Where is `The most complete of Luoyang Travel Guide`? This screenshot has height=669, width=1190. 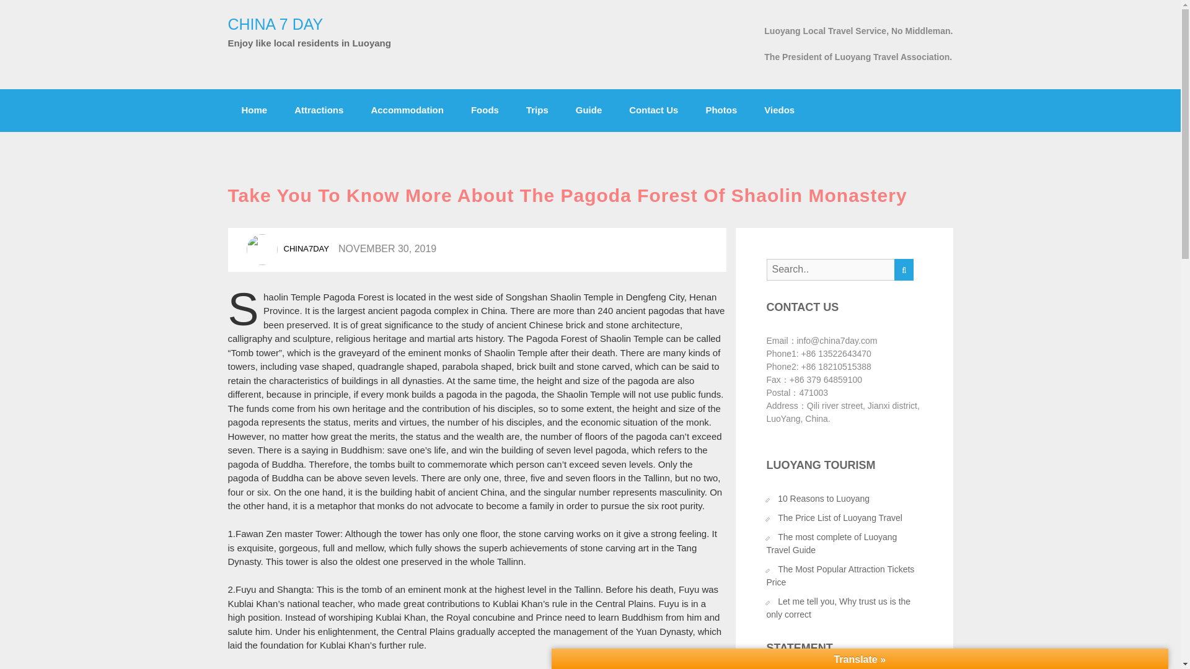 The most complete of Luoyang Travel Guide is located at coordinates (832, 543).